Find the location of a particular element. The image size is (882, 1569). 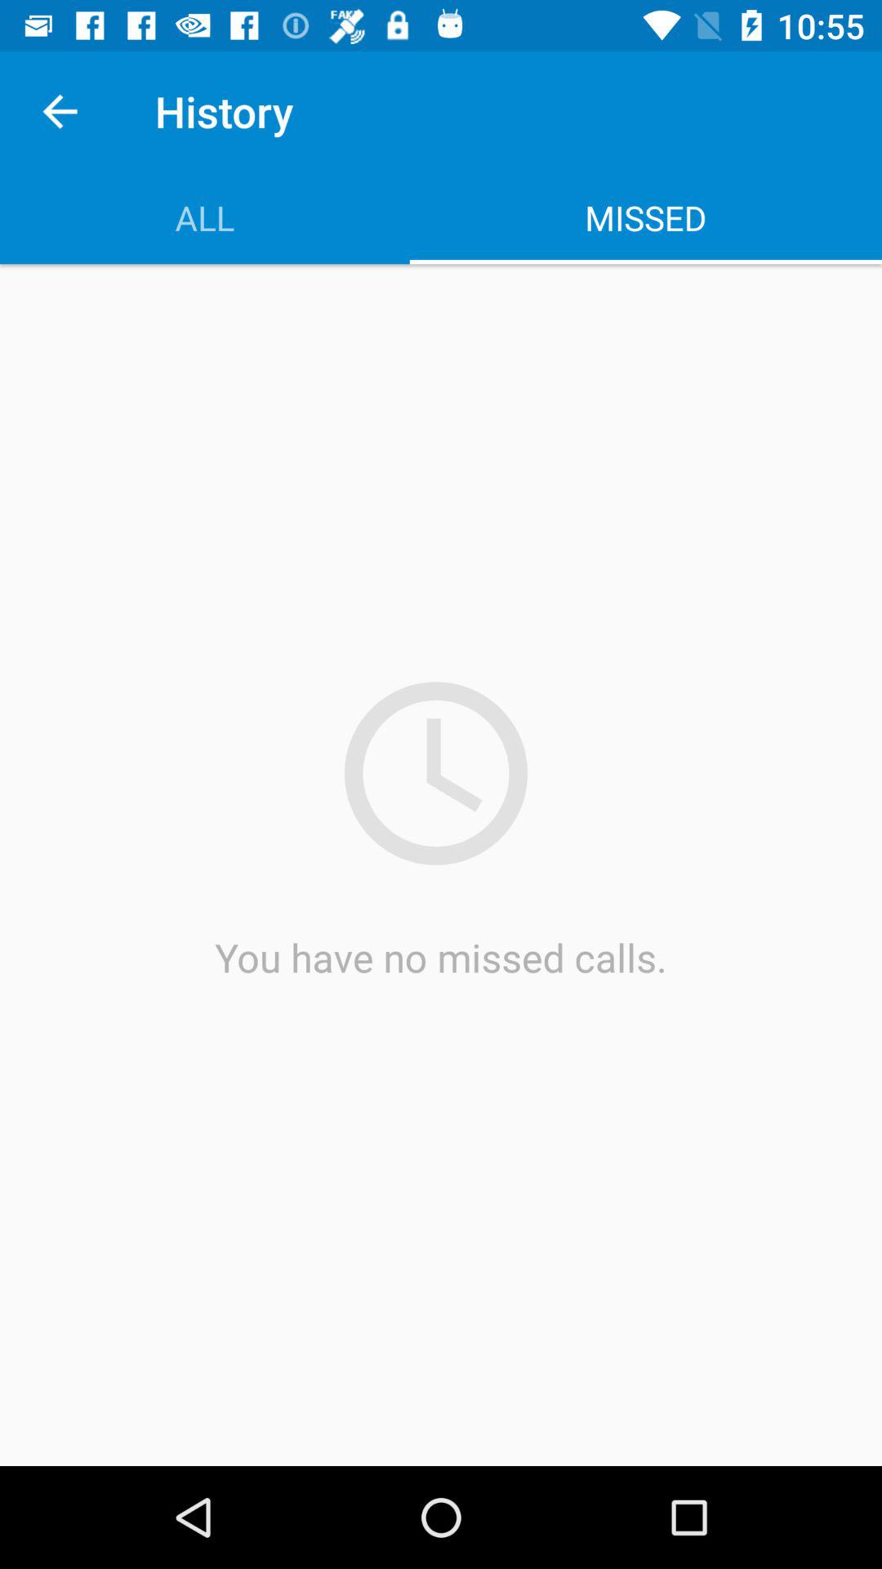

scroll to all app is located at coordinates (204, 217).